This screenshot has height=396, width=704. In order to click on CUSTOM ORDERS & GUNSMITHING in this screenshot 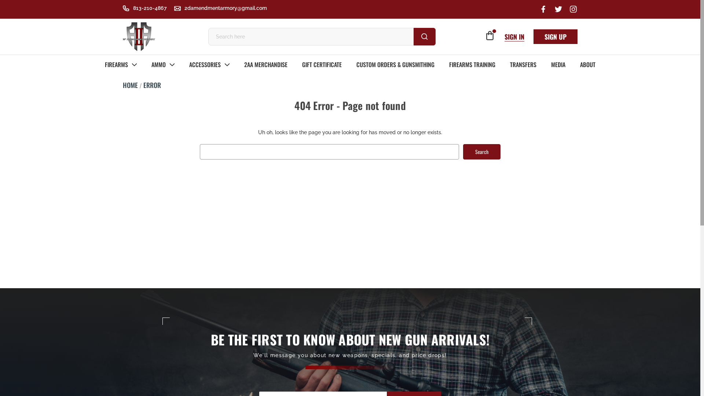, I will do `click(395, 65)`.